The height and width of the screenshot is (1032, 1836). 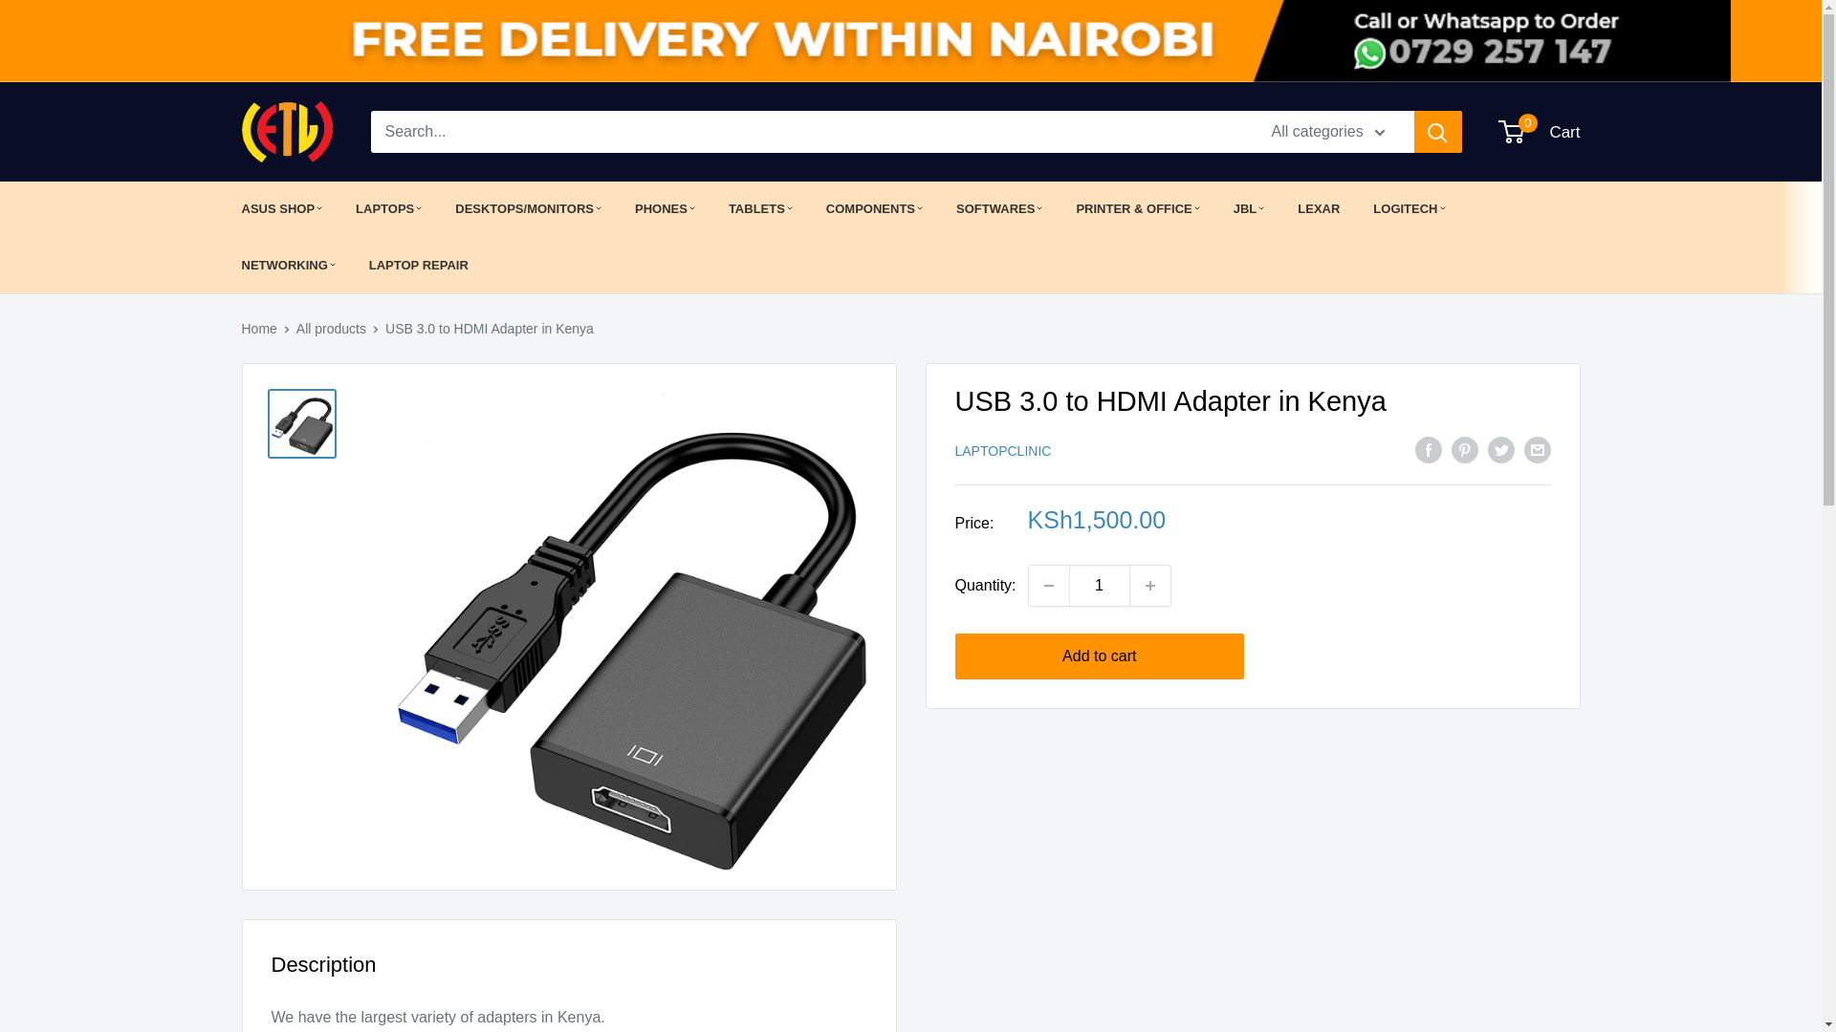 What do you see at coordinates (1100, 585) in the screenshot?
I see `1` at bounding box center [1100, 585].